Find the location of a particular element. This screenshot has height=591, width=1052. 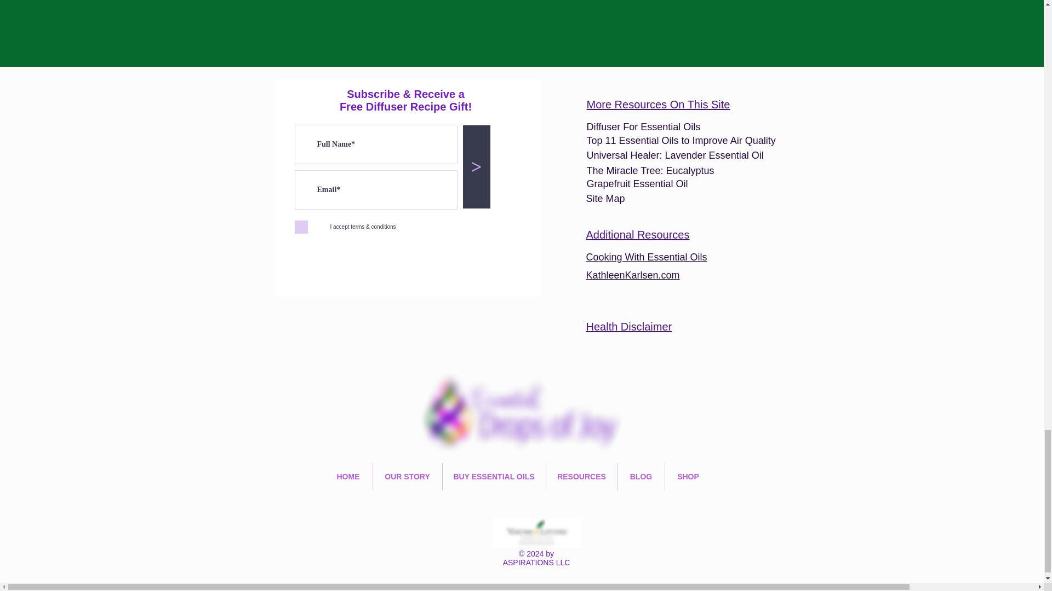

Health Disclaimer is located at coordinates (629, 327).